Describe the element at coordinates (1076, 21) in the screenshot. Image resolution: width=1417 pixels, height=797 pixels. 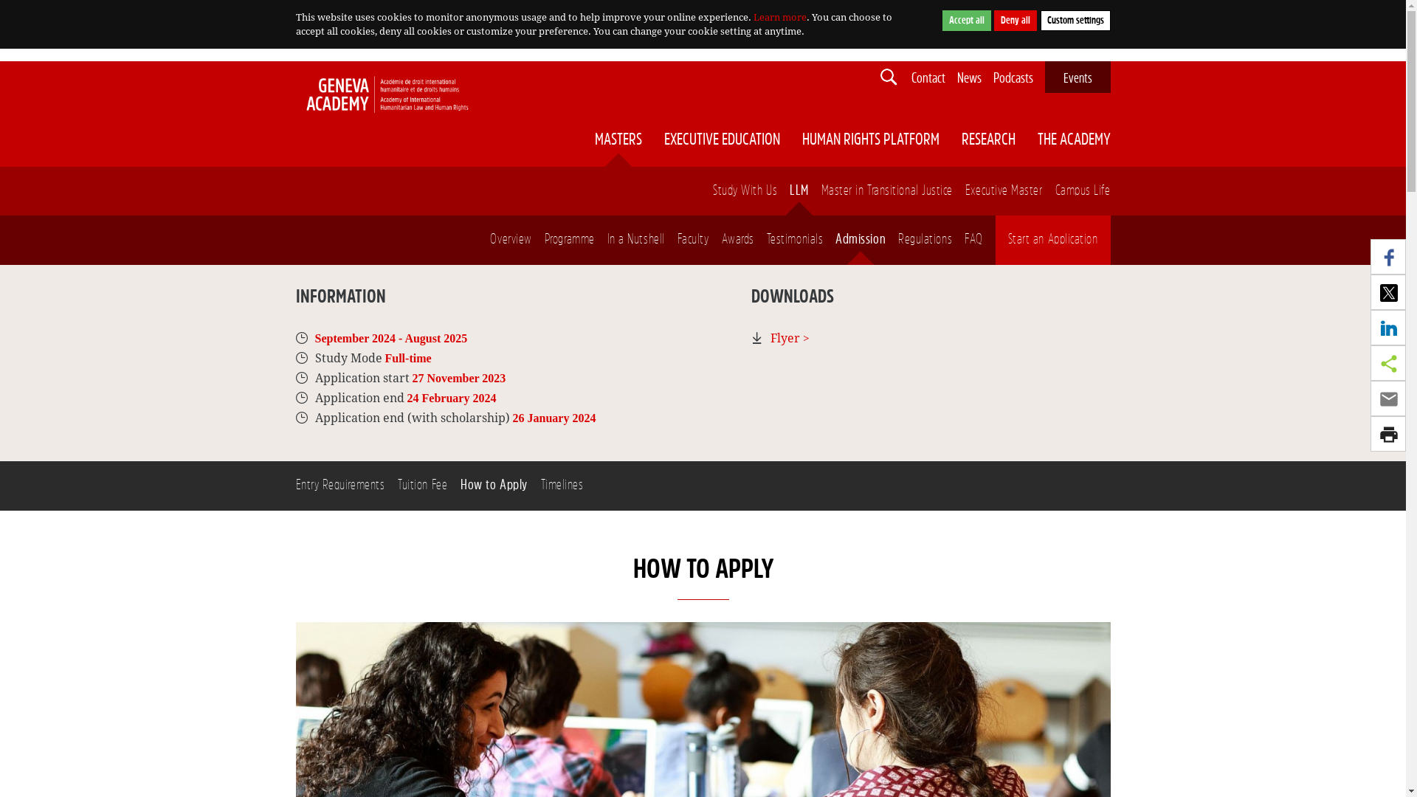
I see `Custom settings` at that location.